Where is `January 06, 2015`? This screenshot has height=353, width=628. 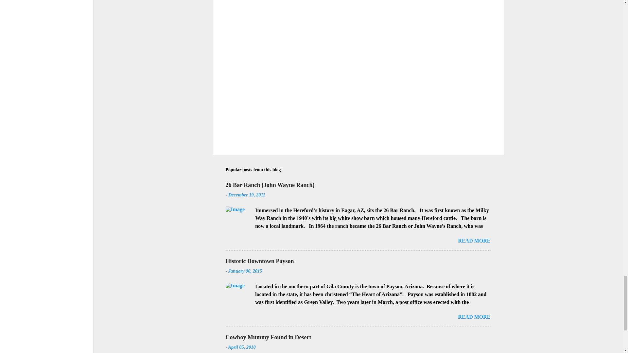 January 06, 2015 is located at coordinates (245, 271).